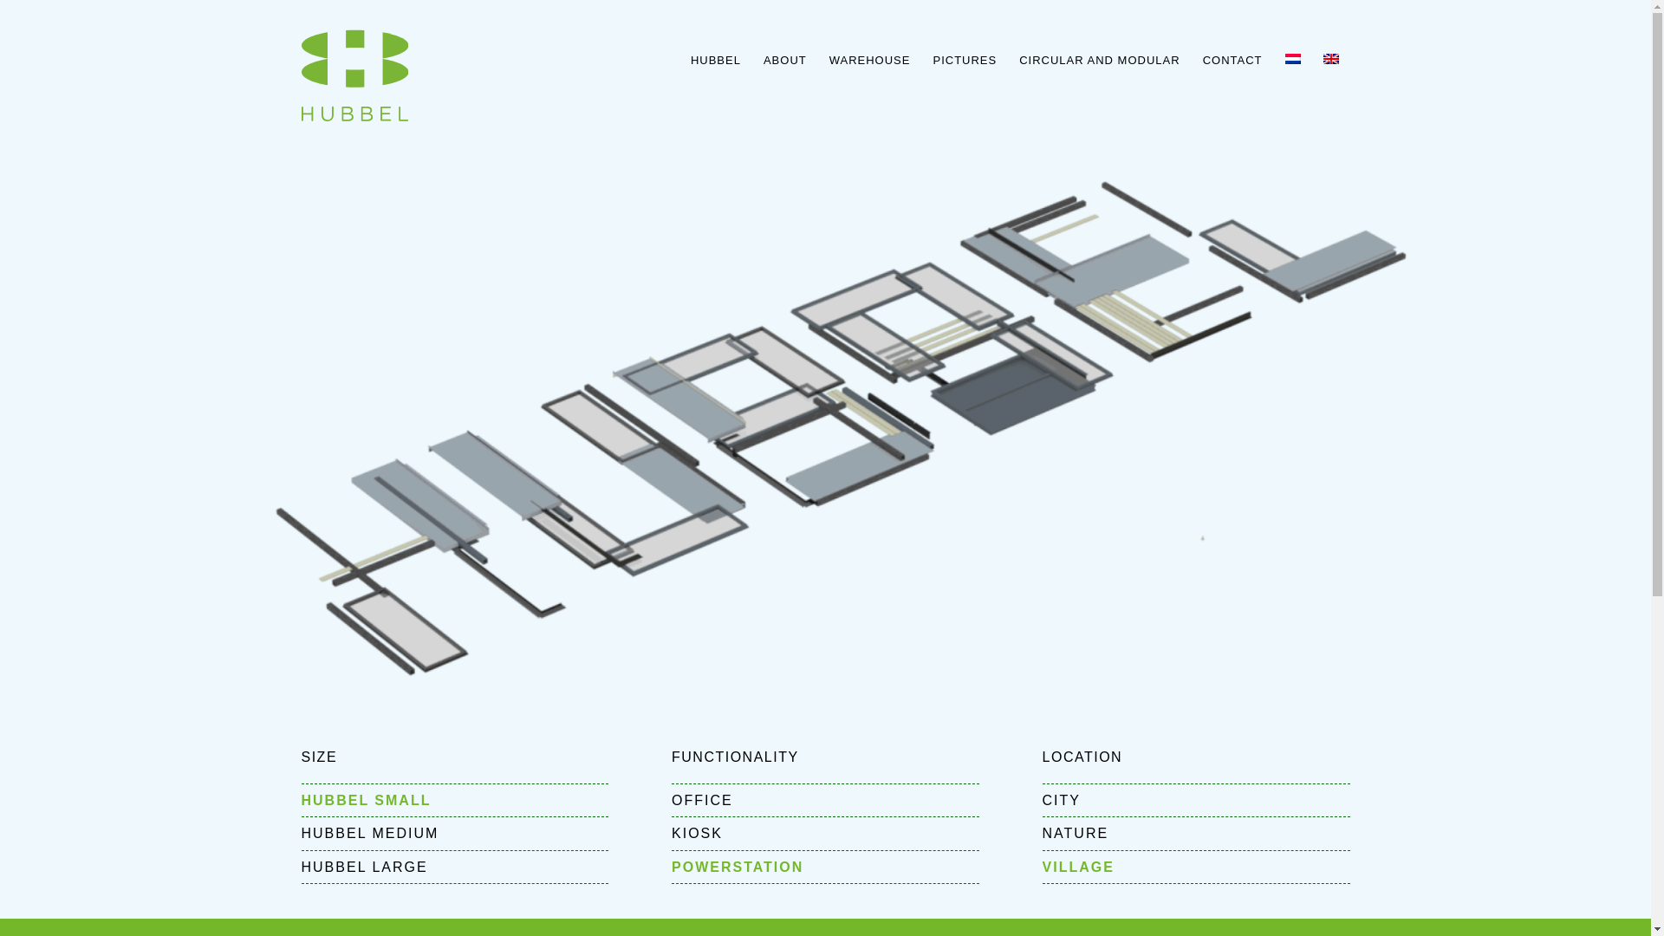  Describe the element at coordinates (1099, 61) in the screenshot. I see `CIRCULAR AND MODULAR` at that location.